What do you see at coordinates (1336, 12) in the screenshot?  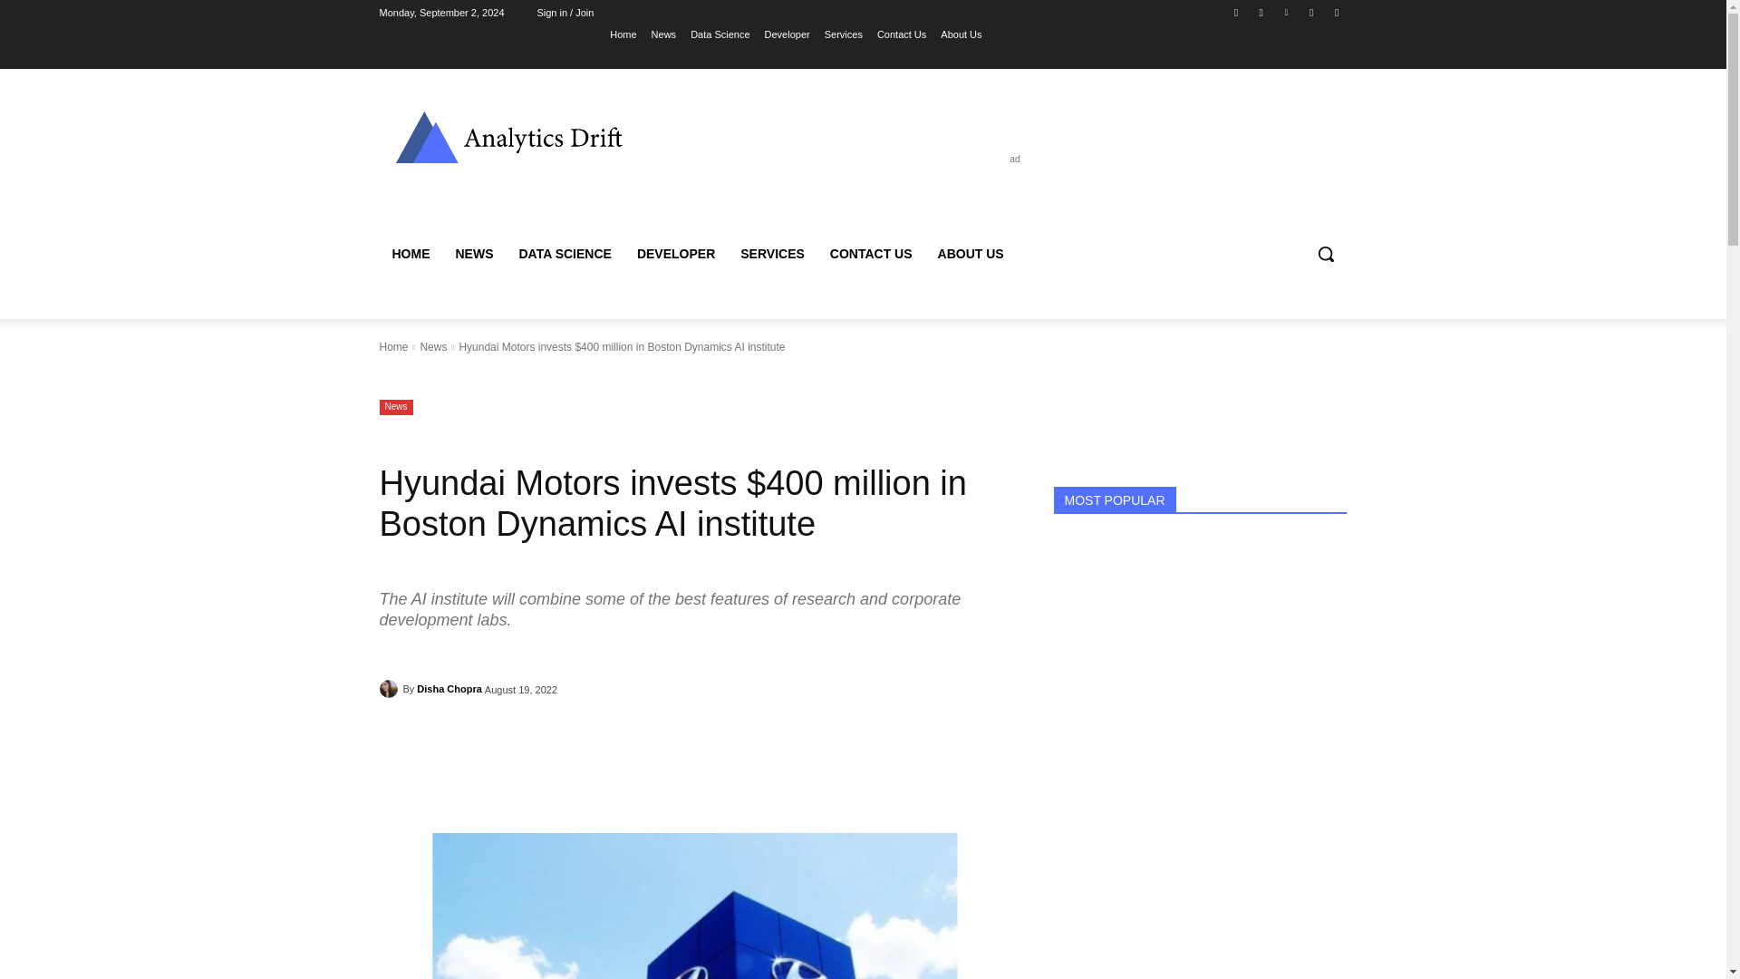 I see `Twitter` at bounding box center [1336, 12].